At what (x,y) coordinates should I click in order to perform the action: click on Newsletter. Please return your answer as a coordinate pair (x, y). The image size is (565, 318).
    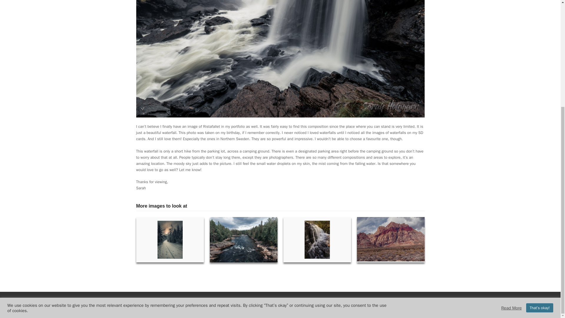
    Looking at the image, I should click on (324, 309).